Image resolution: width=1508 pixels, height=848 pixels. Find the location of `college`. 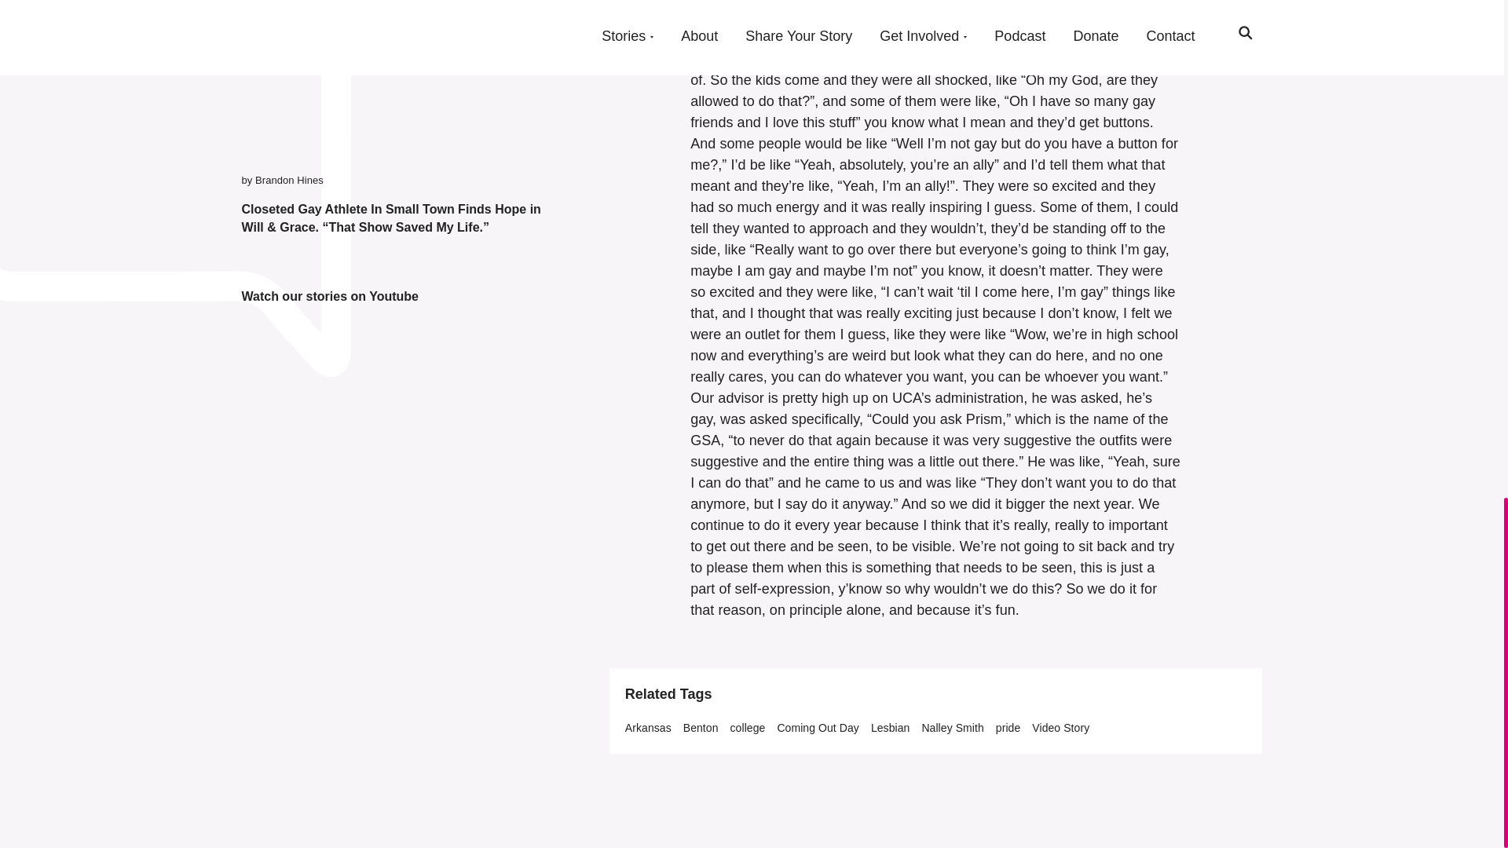

college is located at coordinates (748, 728).